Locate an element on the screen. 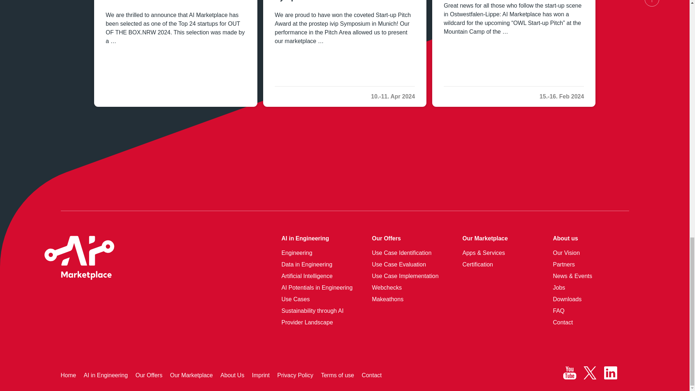 This screenshot has width=695, height=391. AI in Engineering is located at coordinates (306, 238).